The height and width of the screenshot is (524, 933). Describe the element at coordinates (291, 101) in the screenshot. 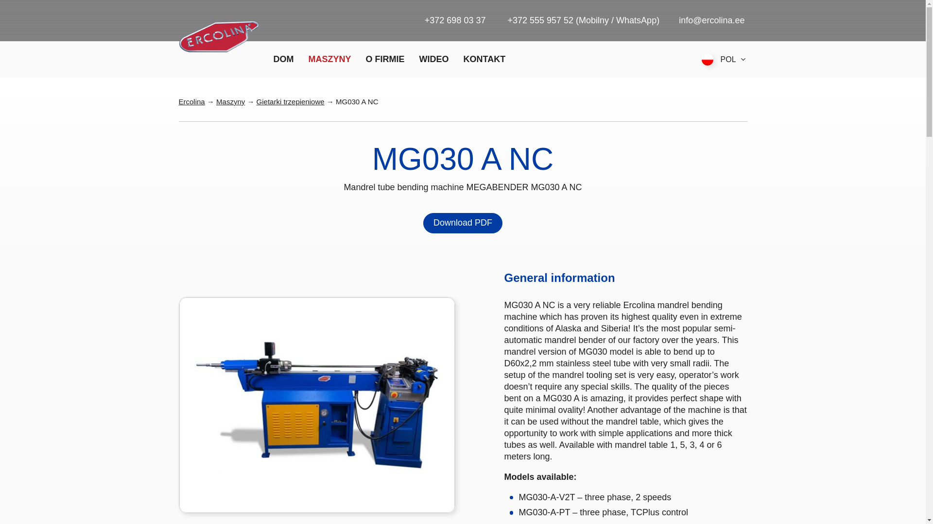

I see `Go to the Gietarki trzepieniowe Kategooria archives.` at that location.